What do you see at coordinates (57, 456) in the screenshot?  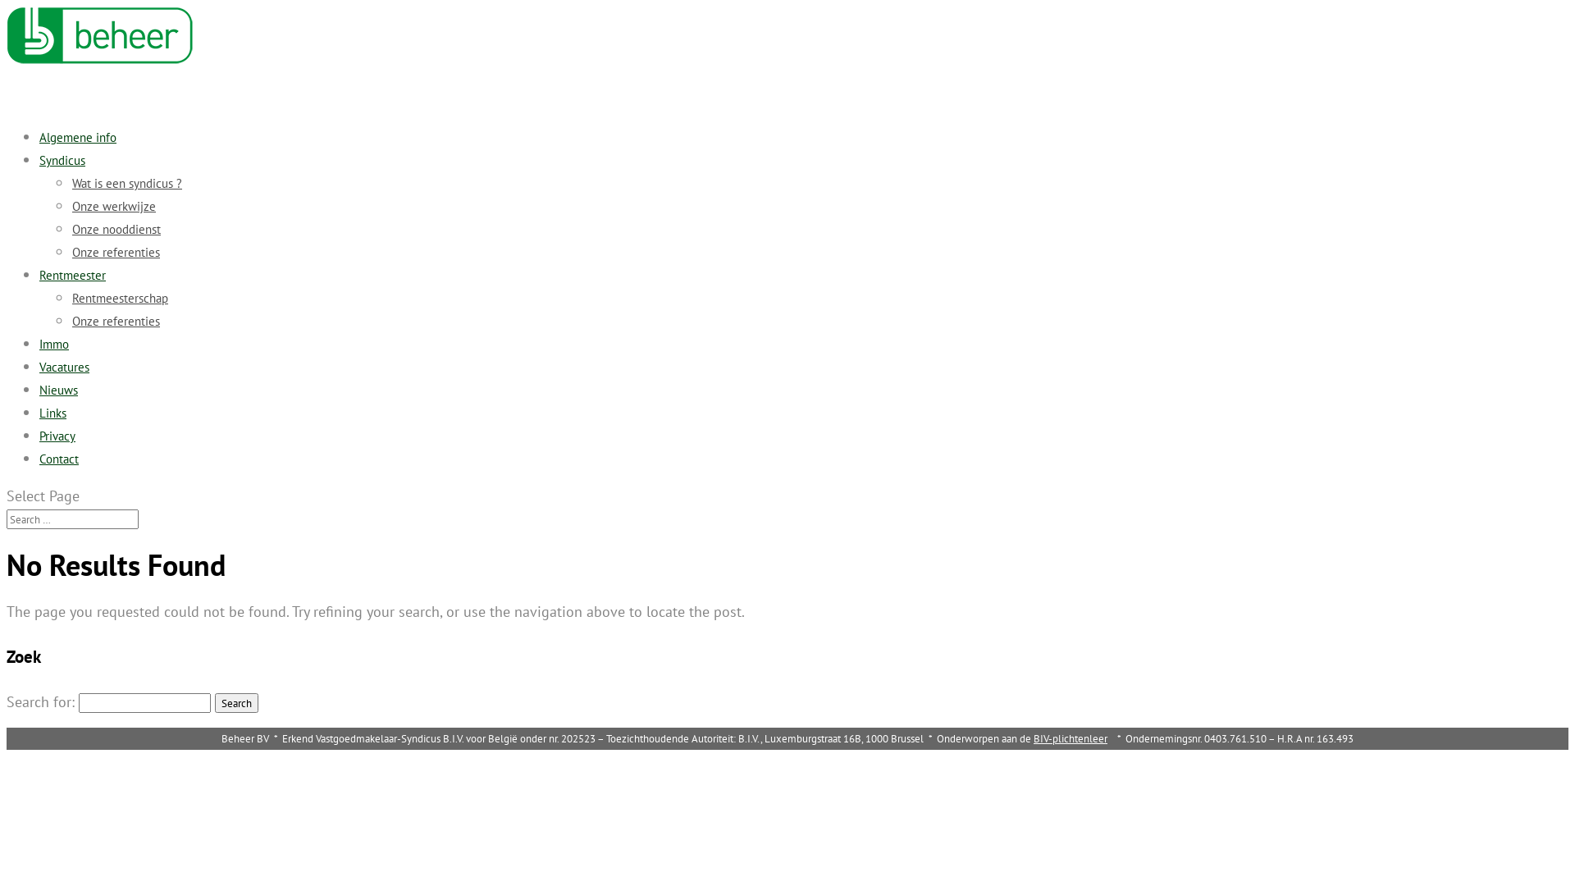 I see `Privacy` at bounding box center [57, 456].